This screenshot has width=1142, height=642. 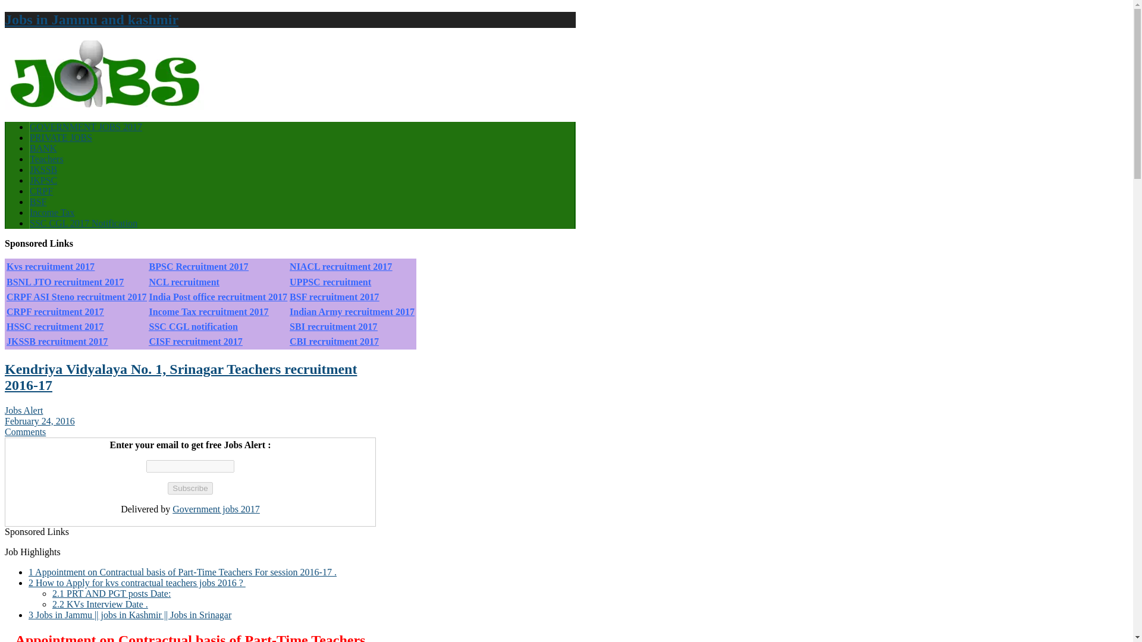 What do you see at coordinates (38, 201) in the screenshot?
I see `BSF` at bounding box center [38, 201].